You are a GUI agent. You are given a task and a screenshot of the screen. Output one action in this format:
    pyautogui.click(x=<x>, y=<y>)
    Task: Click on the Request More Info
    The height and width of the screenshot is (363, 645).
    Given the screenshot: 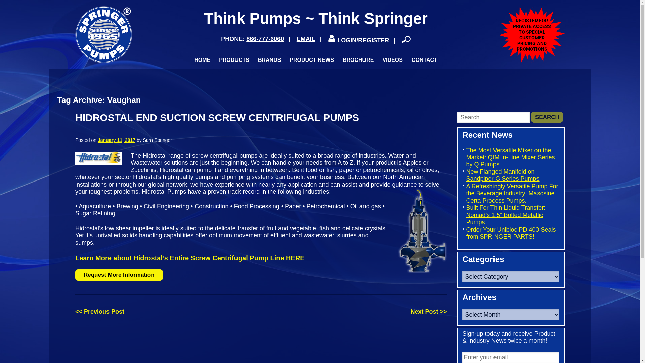 What is the action you would take?
    pyautogui.click(x=119, y=275)
    